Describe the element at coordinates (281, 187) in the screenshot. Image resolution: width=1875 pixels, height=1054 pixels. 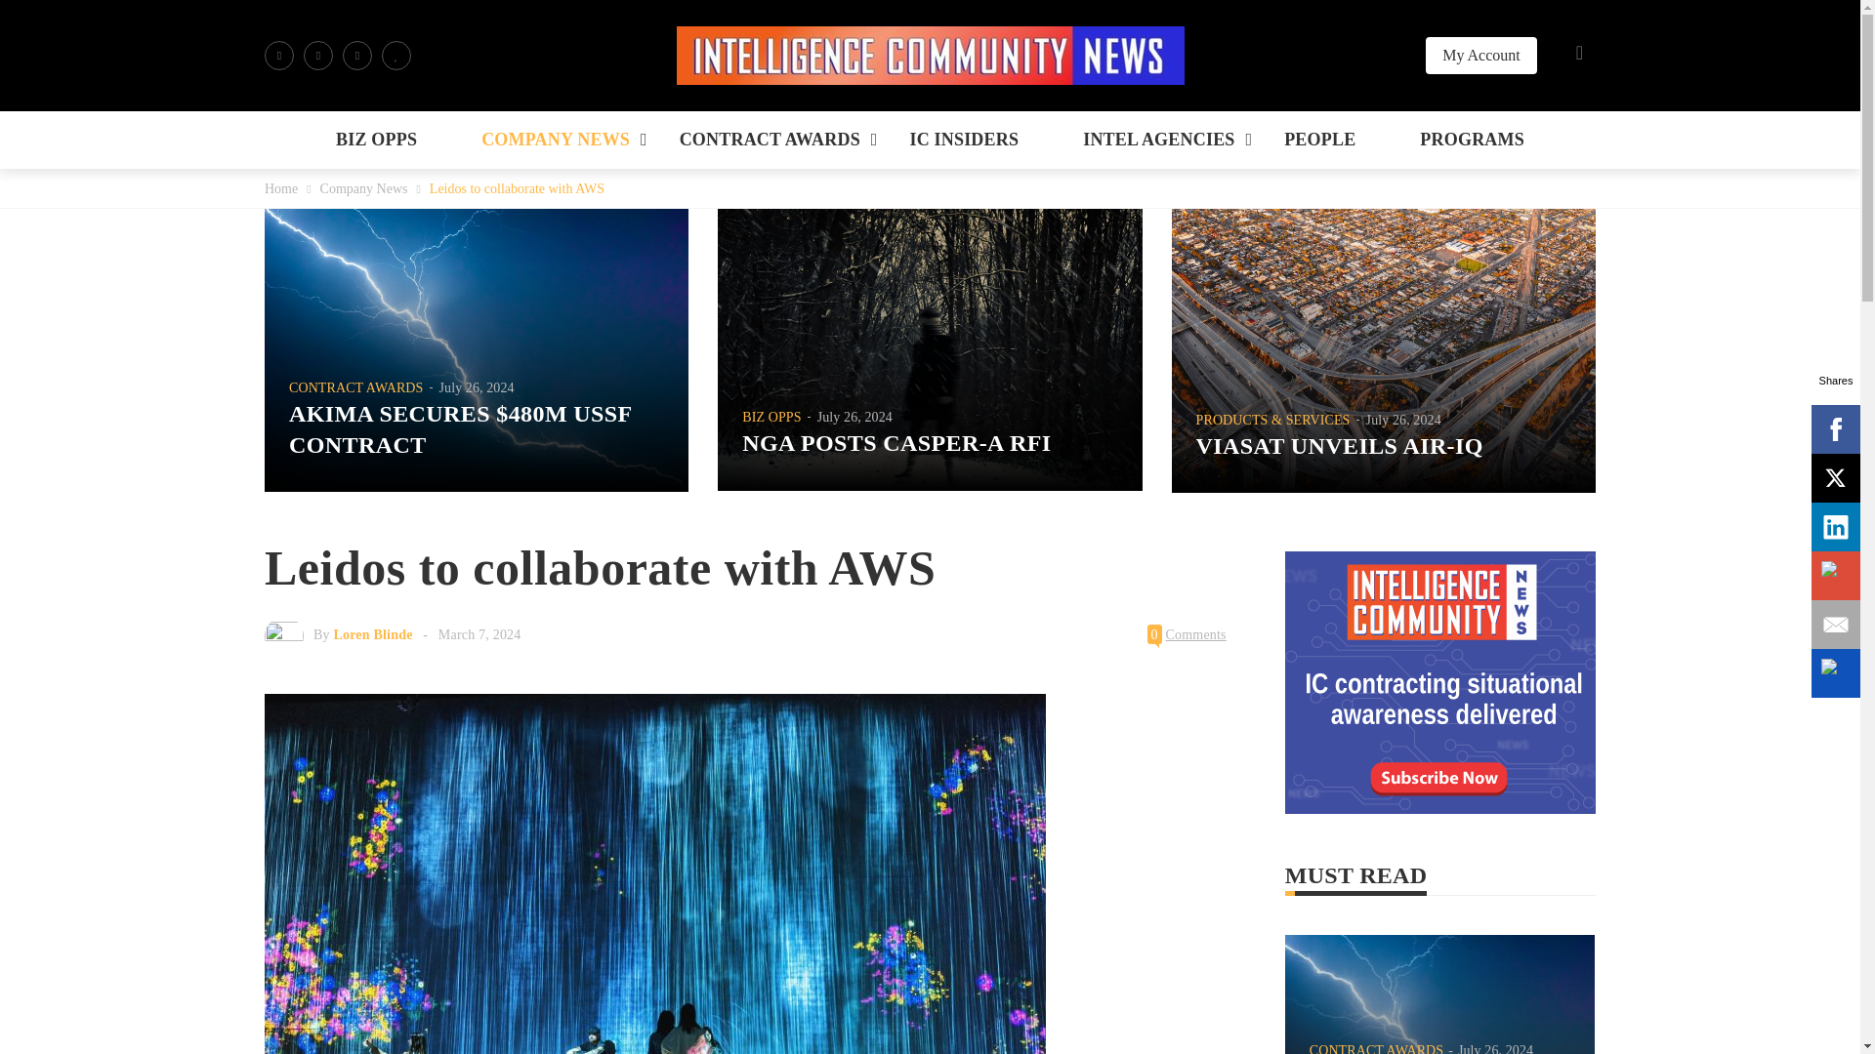
I see `Home` at that location.